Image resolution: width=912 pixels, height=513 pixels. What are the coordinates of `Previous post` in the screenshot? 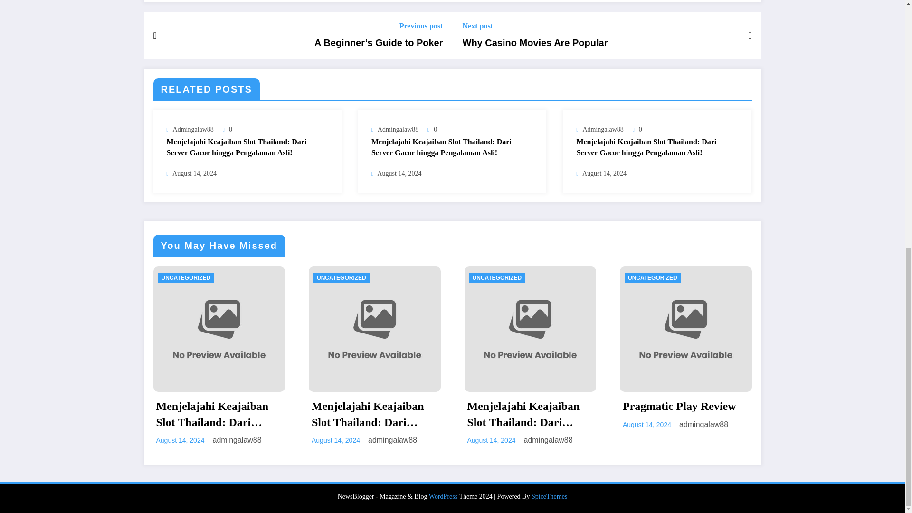 It's located at (378, 26).